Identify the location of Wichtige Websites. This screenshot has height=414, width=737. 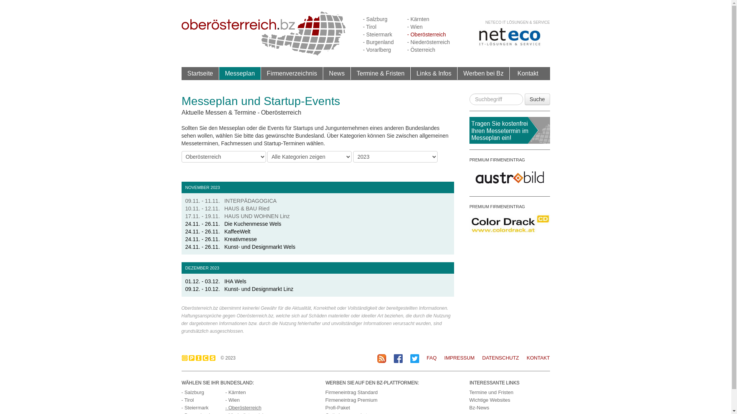
(490, 400).